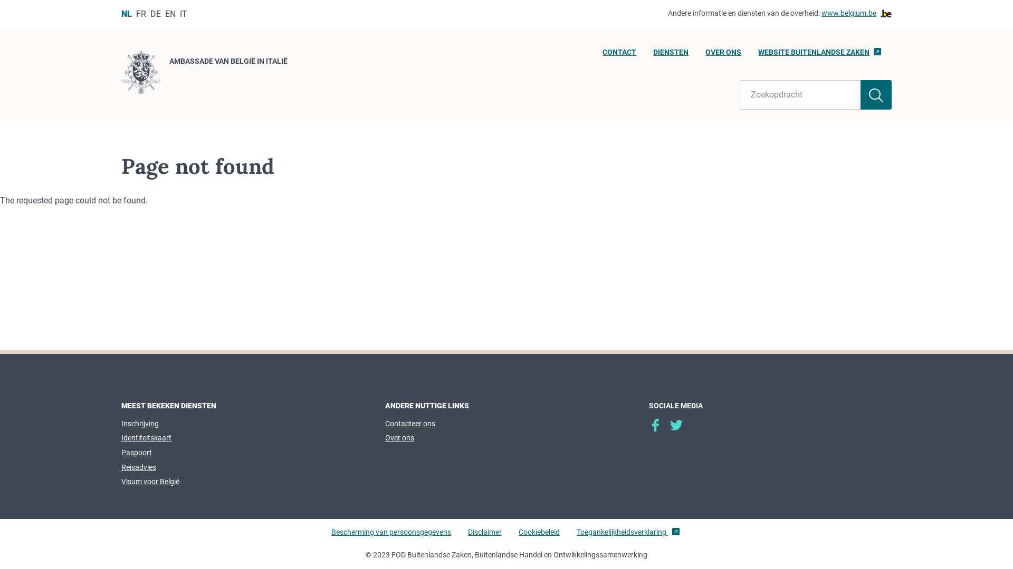 Image resolution: width=1013 pixels, height=569 pixels. Describe the element at coordinates (723, 55) in the screenshot. I see `OVER ONS` at that location.